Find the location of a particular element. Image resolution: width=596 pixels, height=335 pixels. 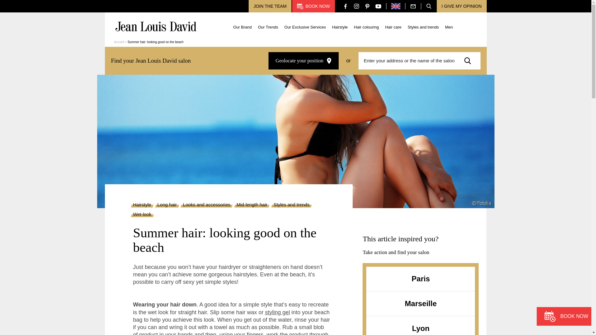

Ouvrir la recherche is located at coordinates (429, 6).